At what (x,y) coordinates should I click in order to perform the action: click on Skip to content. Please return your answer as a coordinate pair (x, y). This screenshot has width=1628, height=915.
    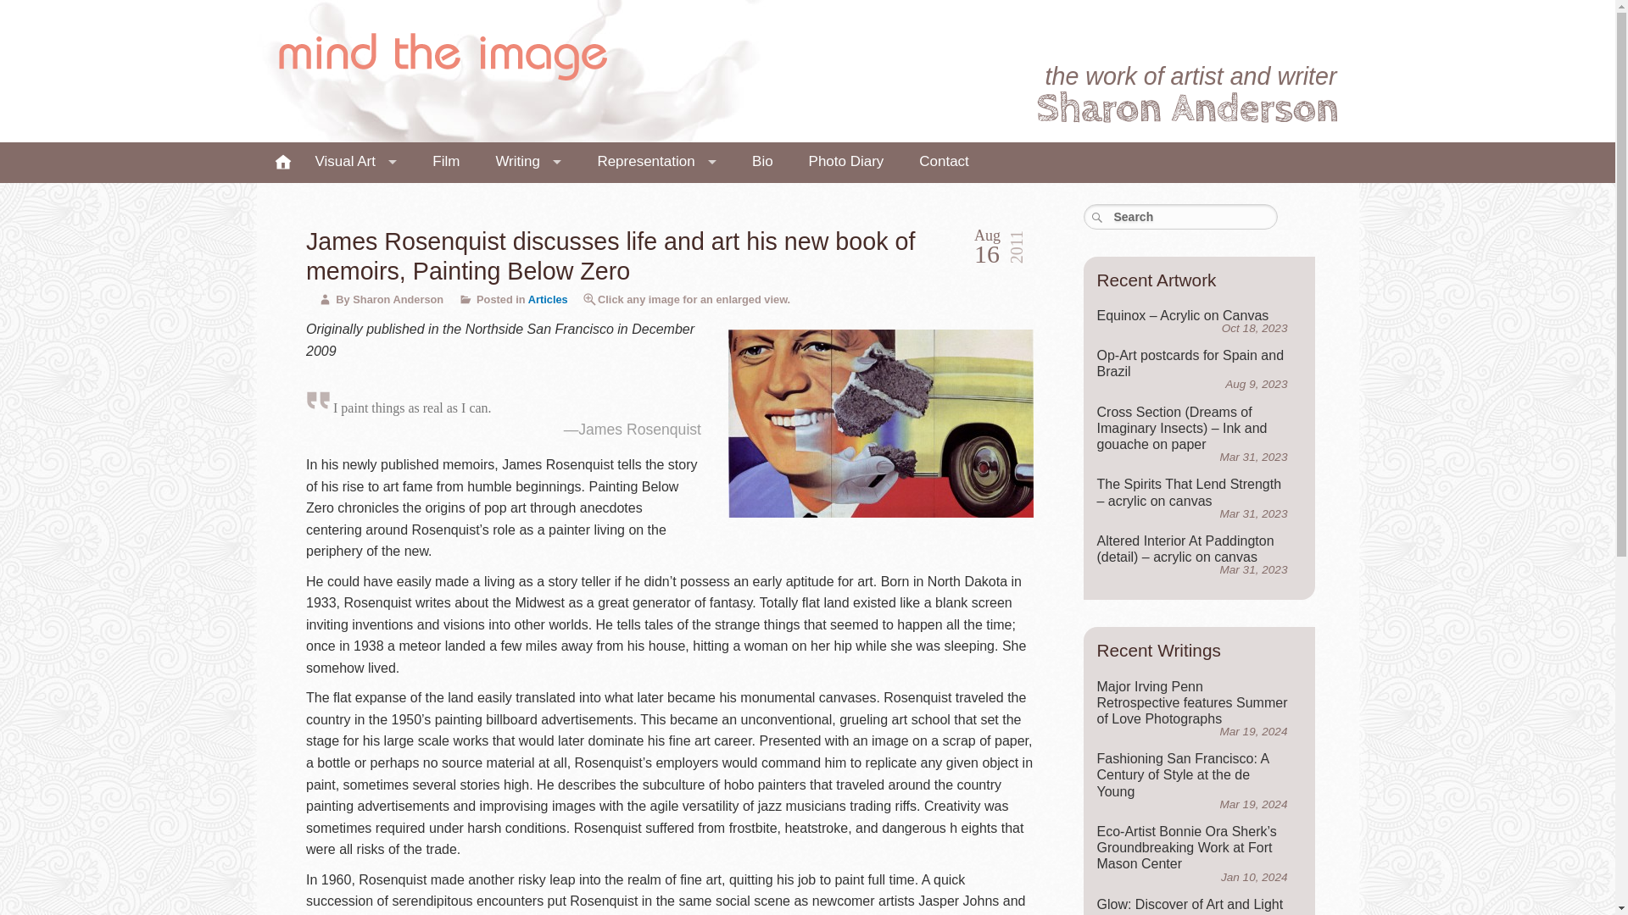
    Looking at the image, I should click on (846, 161).